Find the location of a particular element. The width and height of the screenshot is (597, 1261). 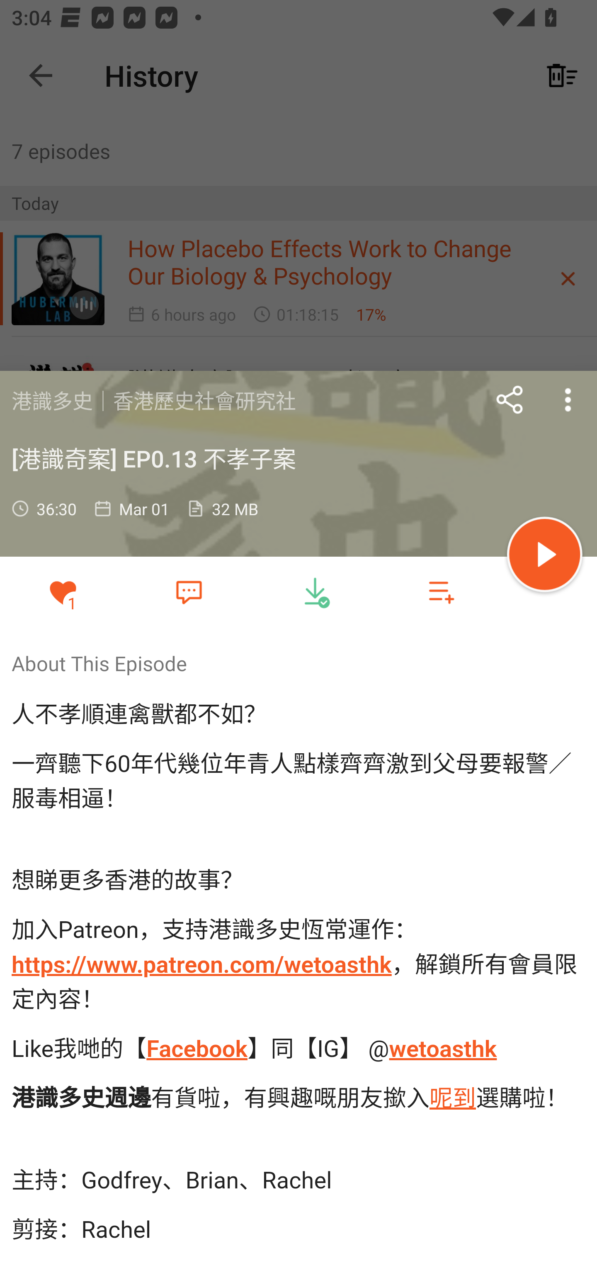

Favorite is located at coordinates (189, 591).